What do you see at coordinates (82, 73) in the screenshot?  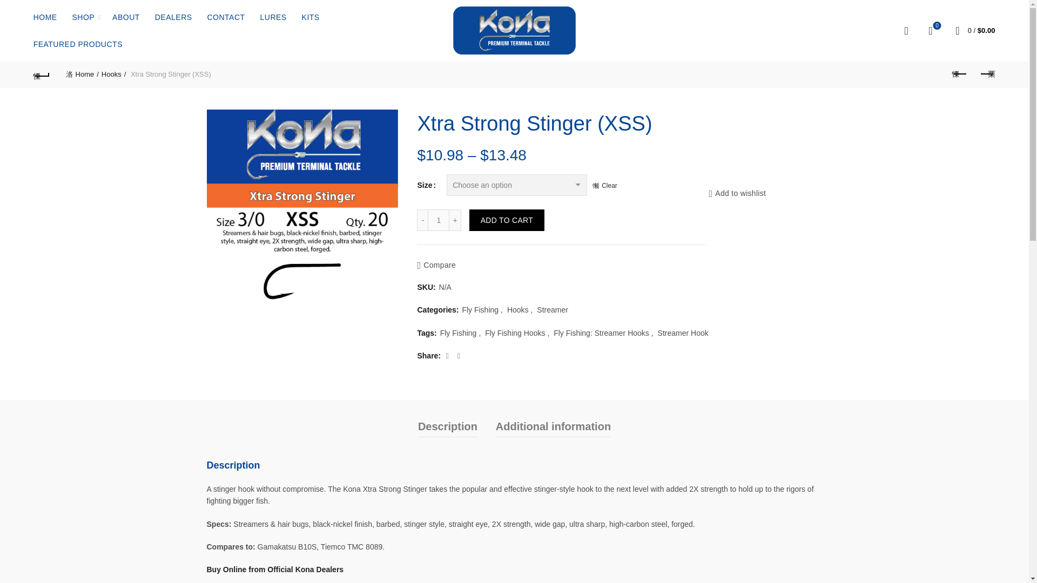 I see `Qty` at bounding box center [82, 73].